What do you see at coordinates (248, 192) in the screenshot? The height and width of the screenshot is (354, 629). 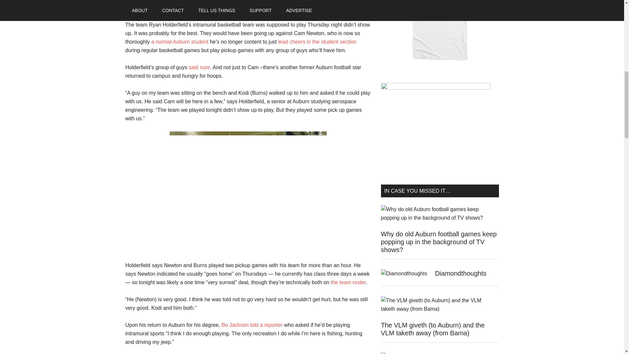 I see `intracam1` at bounding box center [248, 192].